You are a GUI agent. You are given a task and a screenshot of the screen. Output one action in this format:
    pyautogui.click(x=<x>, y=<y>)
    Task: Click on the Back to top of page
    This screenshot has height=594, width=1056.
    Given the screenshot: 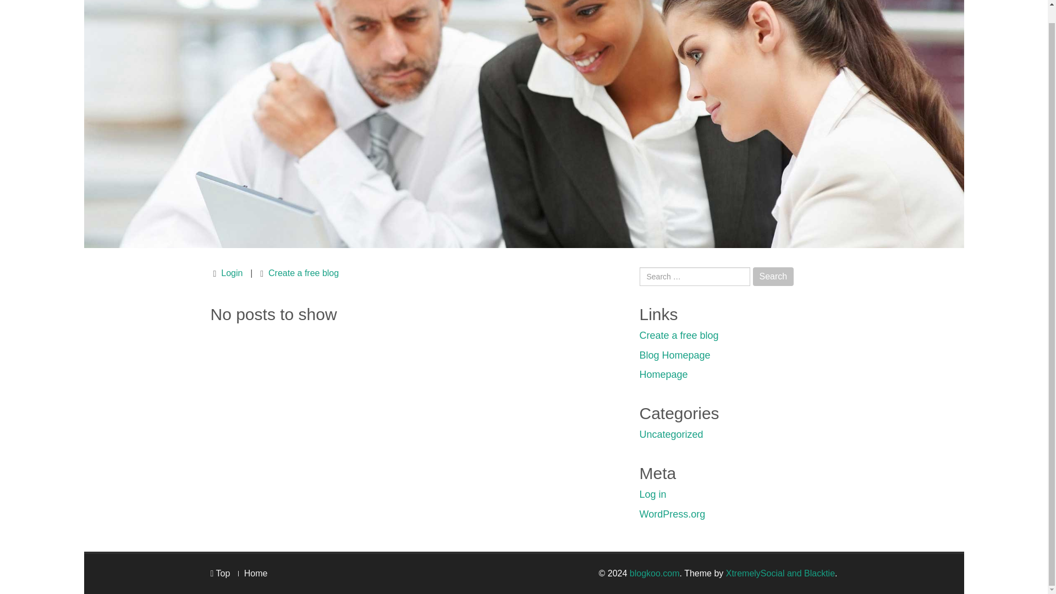 What is the action you would take?
    pyautogui.click(x=220, y=573)
    